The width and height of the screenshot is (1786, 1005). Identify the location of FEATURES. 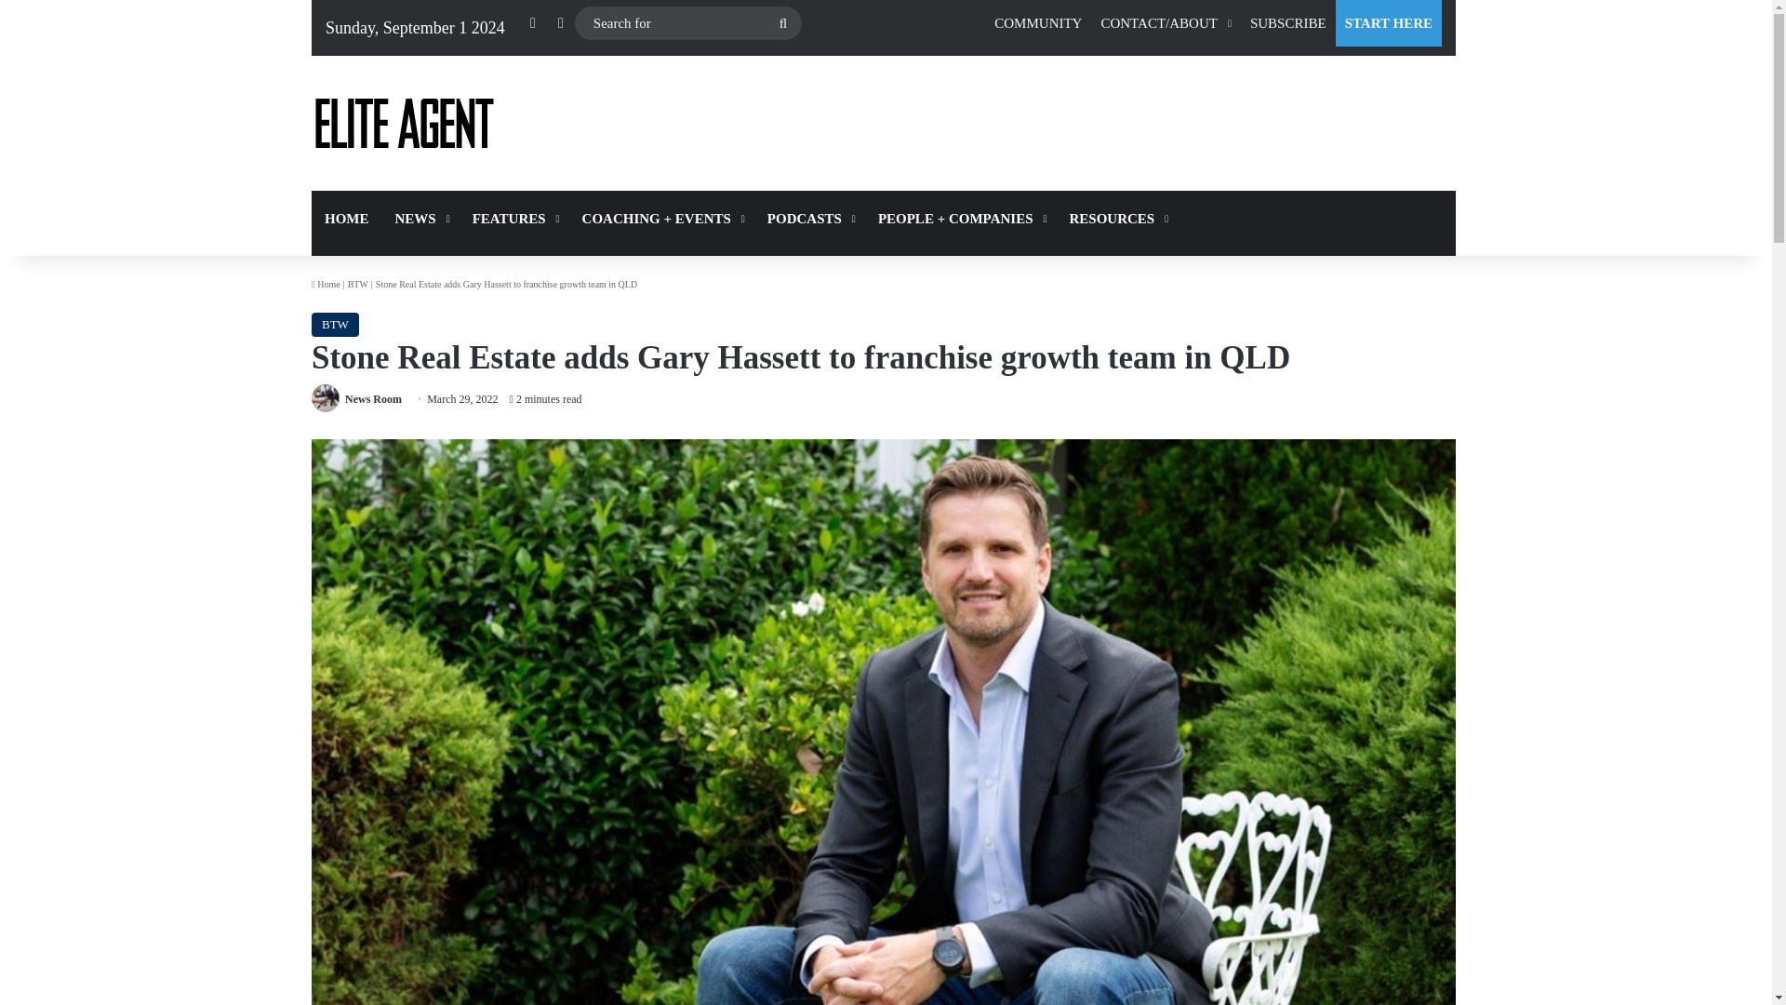
(513, 218).